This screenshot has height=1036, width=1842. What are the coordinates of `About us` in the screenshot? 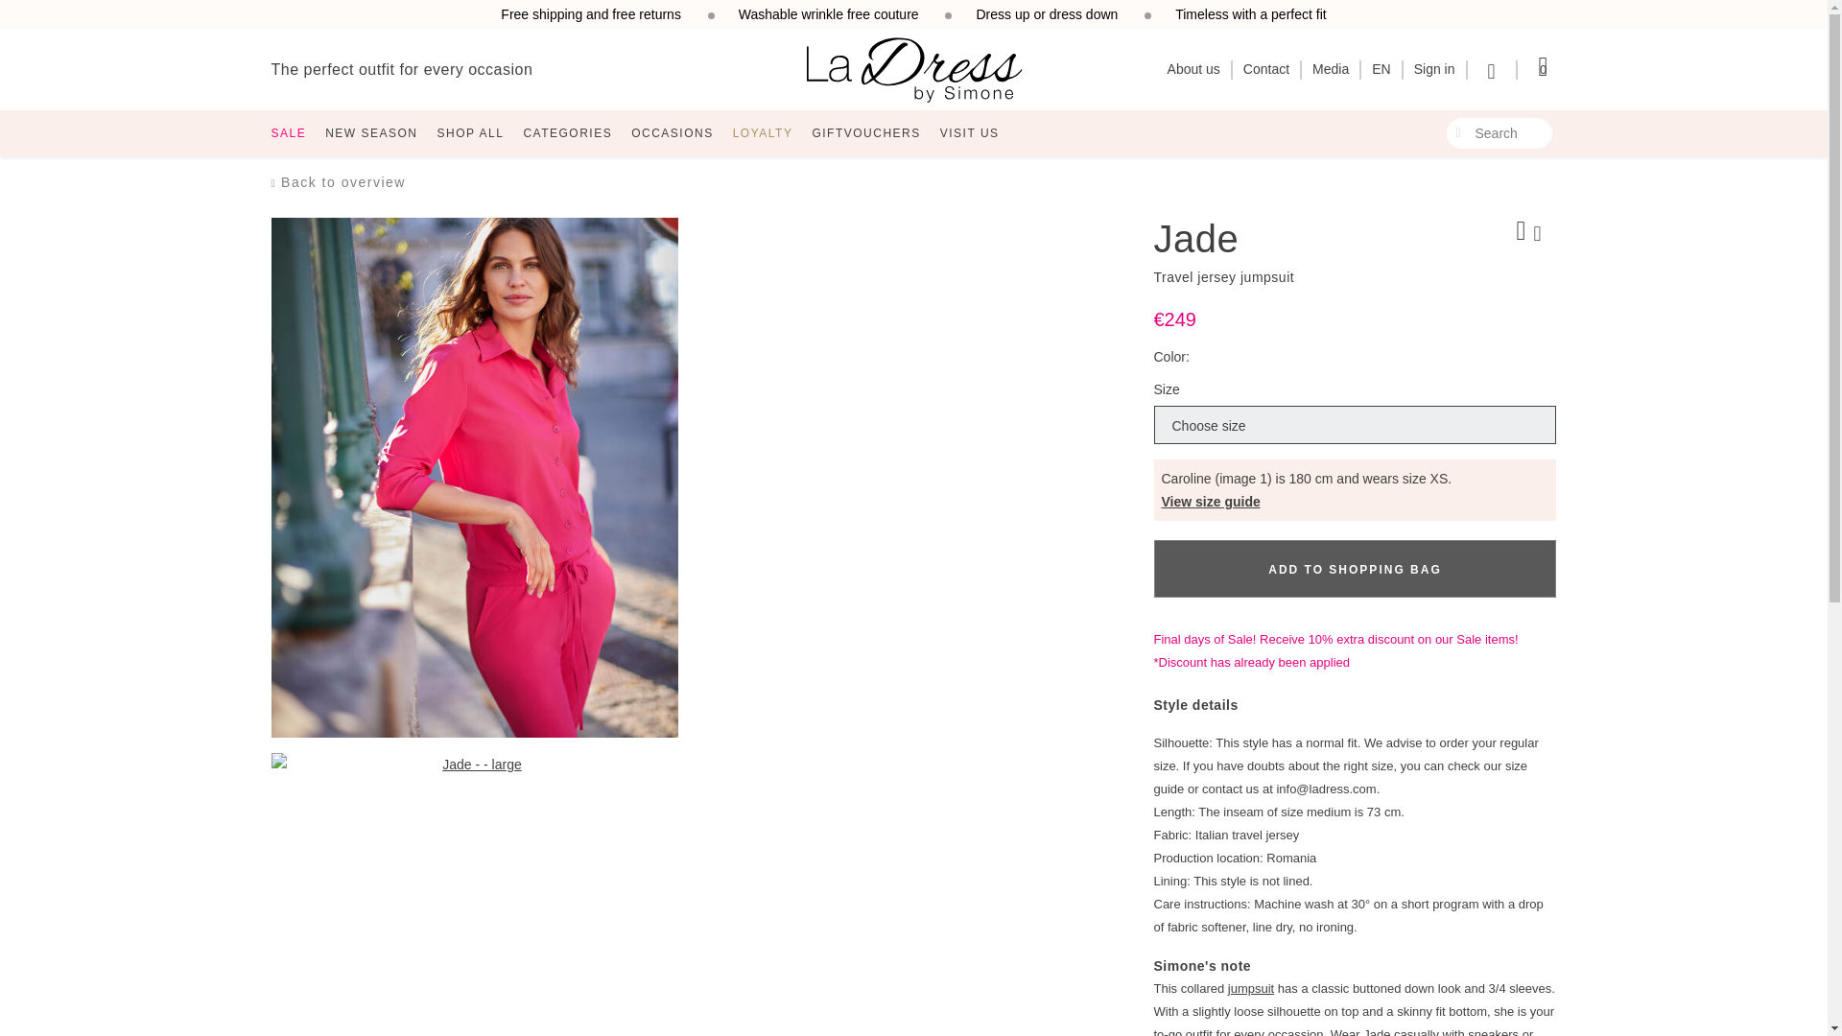 It's located at (1193, 68).